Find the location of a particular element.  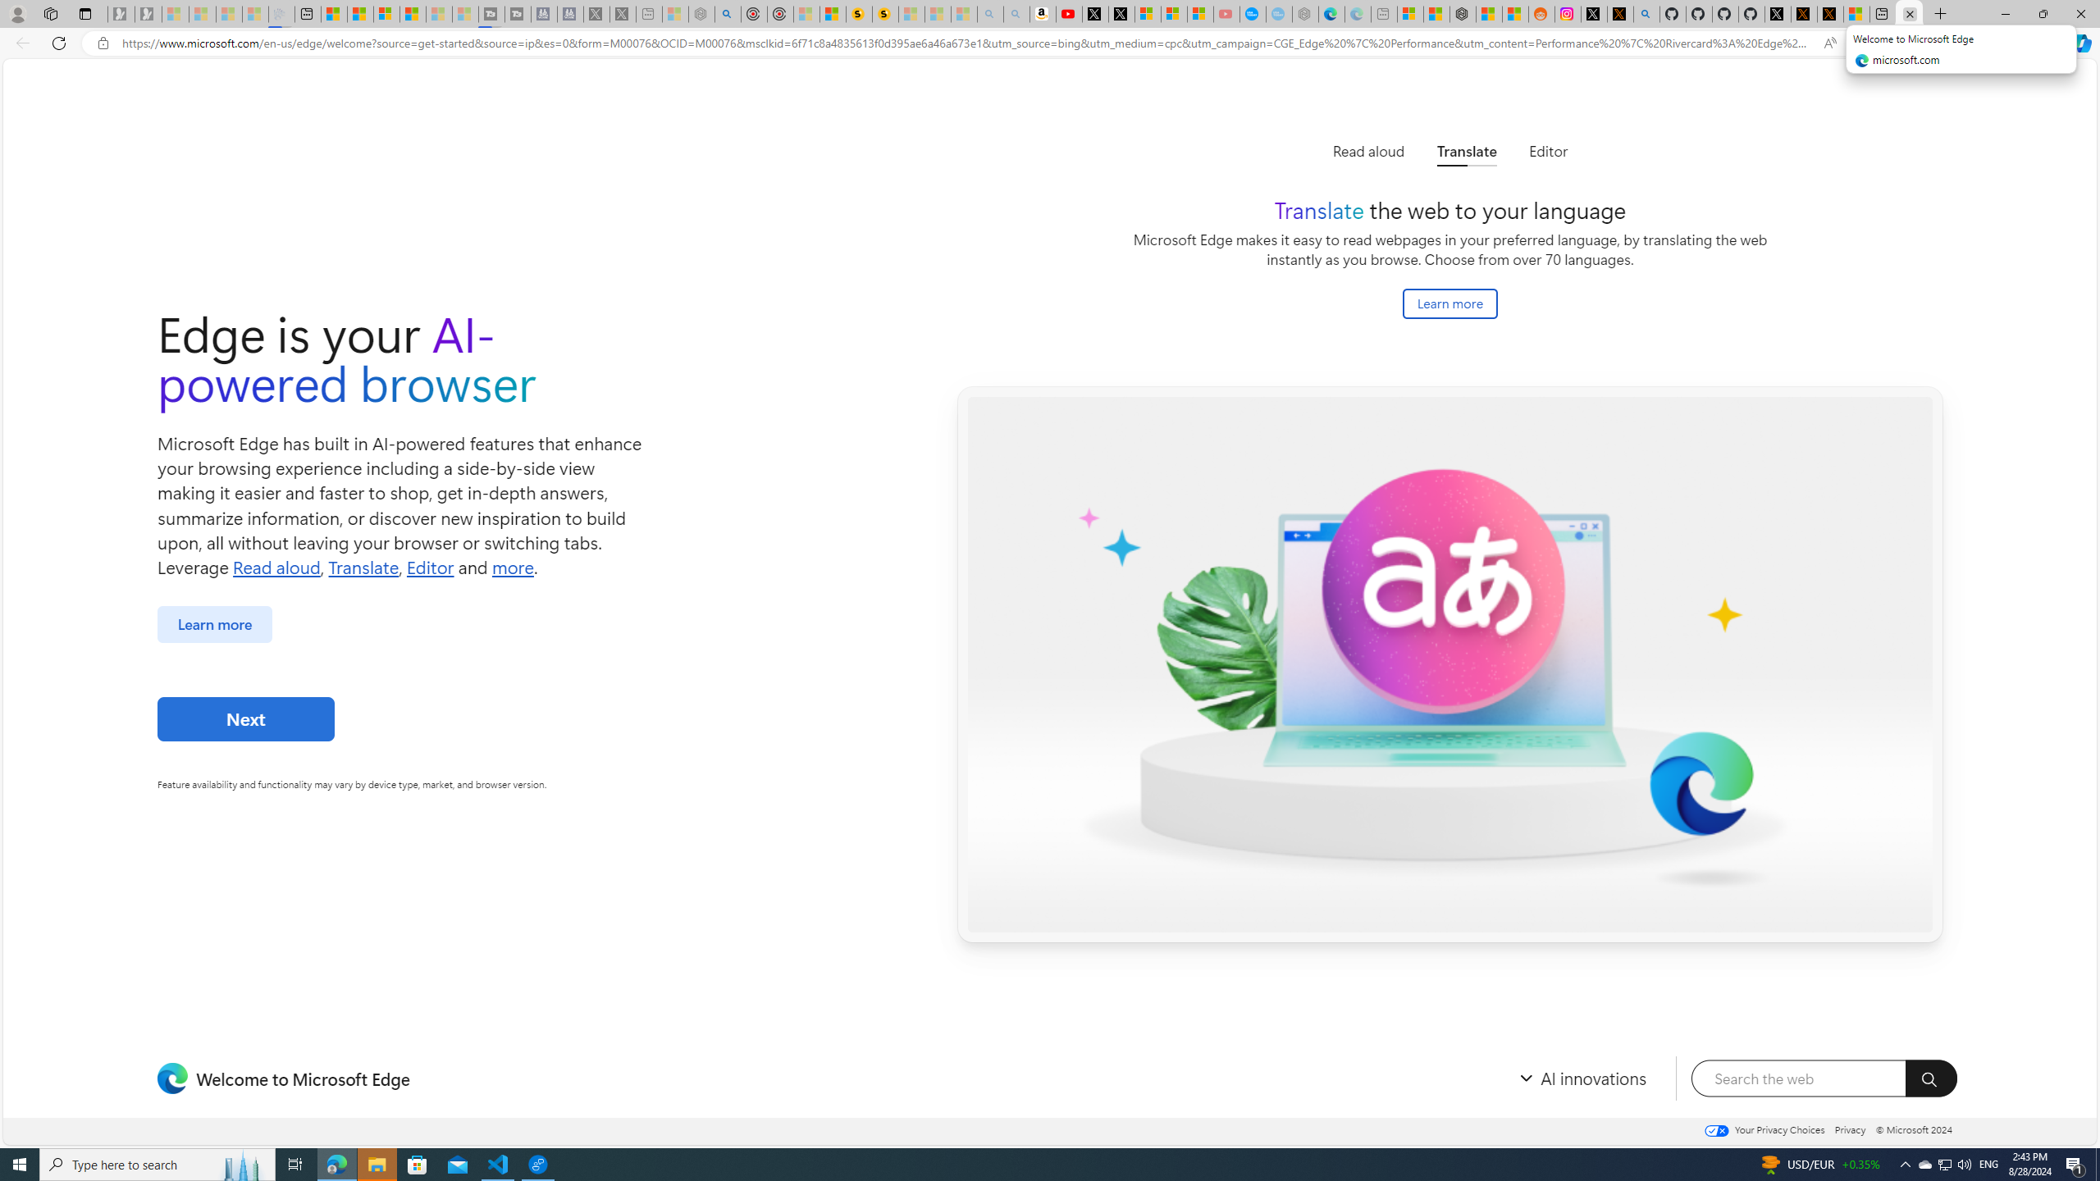

Gloom - YouTube - Sleeping is located at coordinates (1227, 14).